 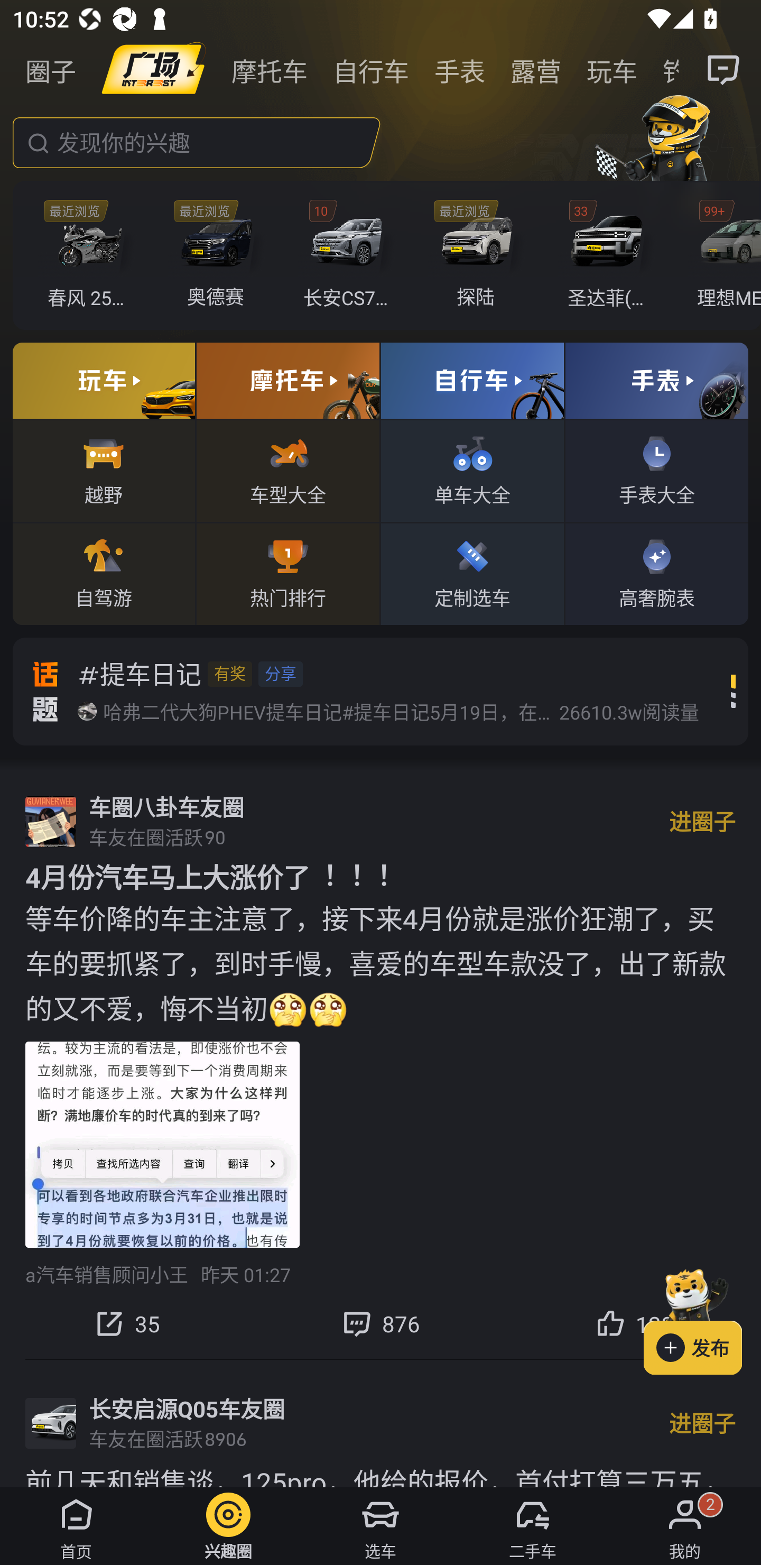 I want to click on  876, so click(x=380, y=1324).